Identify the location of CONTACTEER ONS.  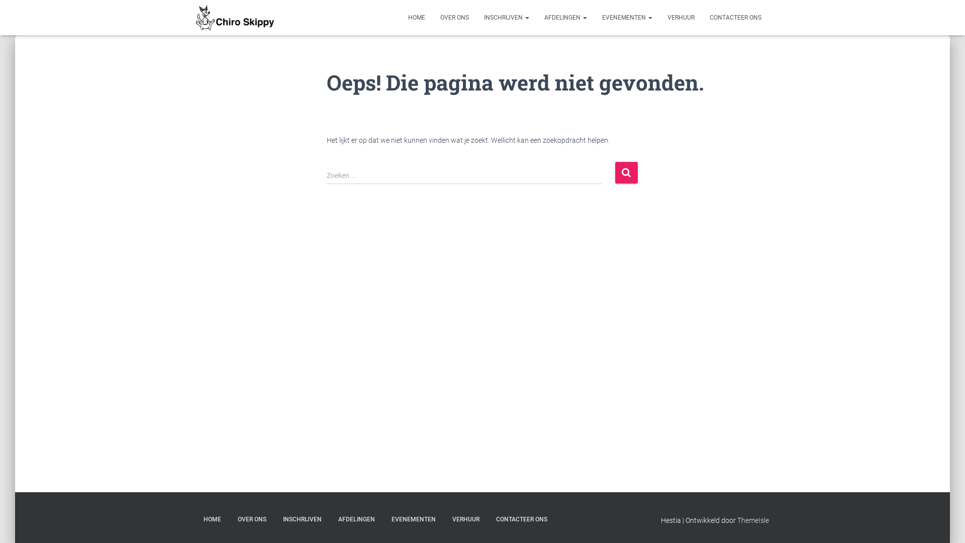
(522, 520).